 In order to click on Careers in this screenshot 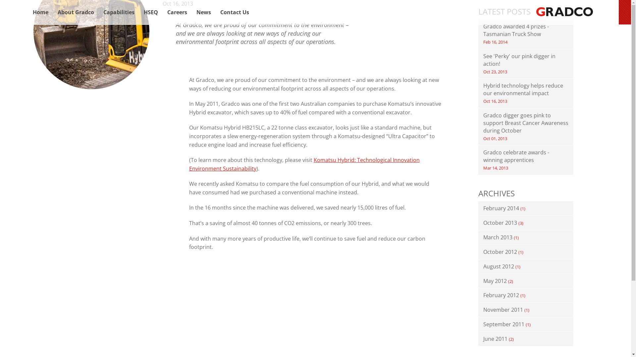, I will do `click(177, 13)`.